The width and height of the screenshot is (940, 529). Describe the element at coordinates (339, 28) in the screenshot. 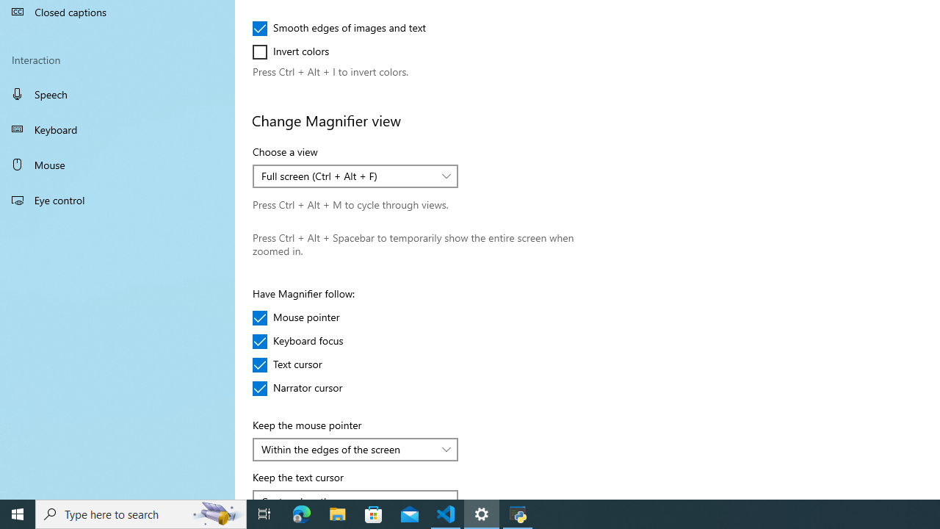

I see `Smooth edges of images and text` at that location.